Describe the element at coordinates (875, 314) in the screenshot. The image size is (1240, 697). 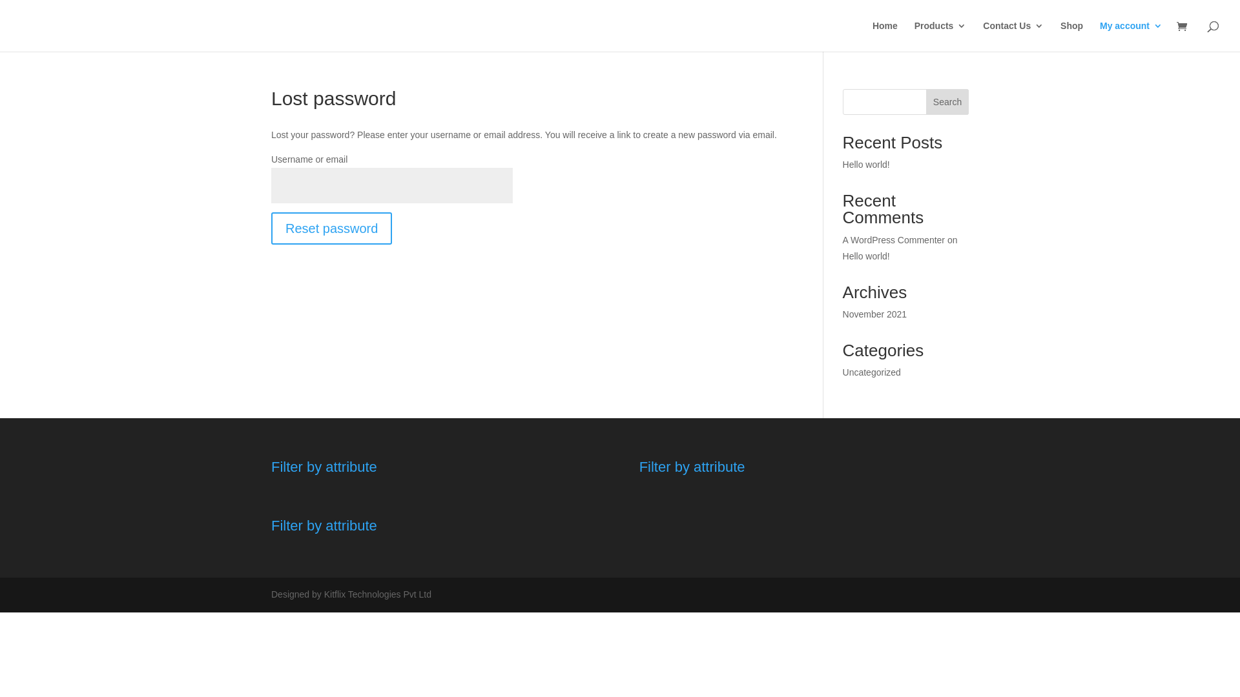
I see `November 2021` at that location.